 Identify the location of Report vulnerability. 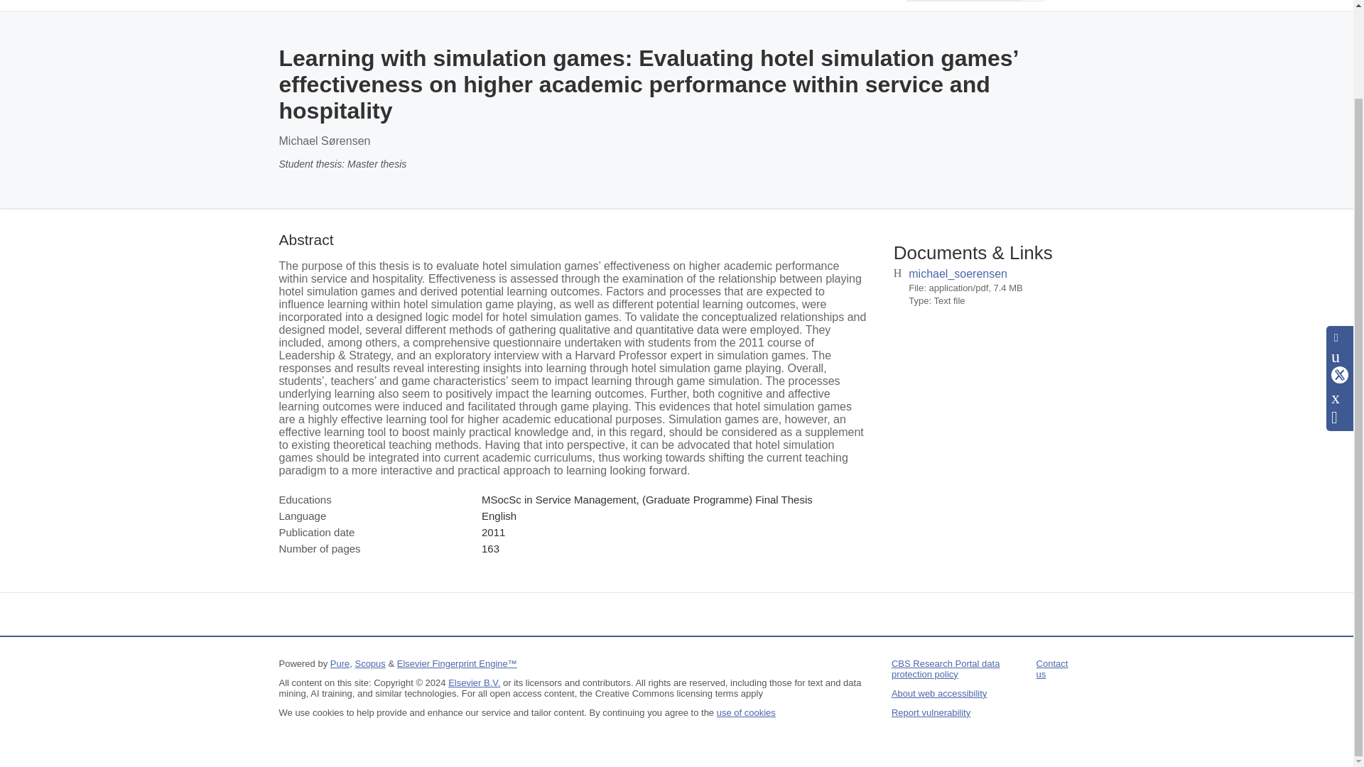
(931, 712).